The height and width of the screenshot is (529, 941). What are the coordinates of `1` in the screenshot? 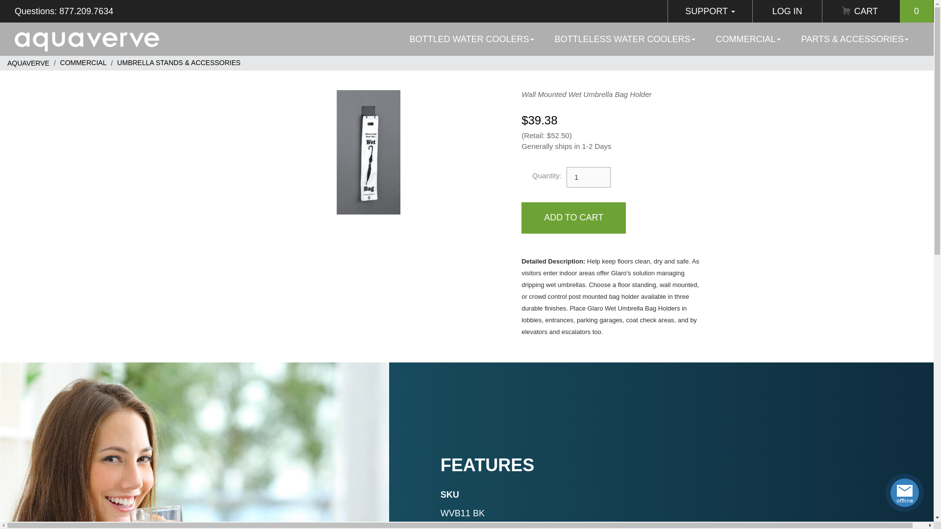 It's located at (588, 177).